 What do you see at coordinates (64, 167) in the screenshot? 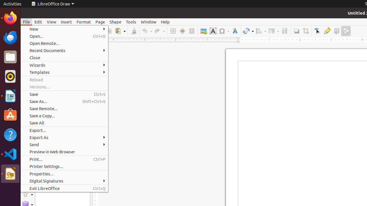
I see `Printer Settings...` at bounding box center [64, 167].